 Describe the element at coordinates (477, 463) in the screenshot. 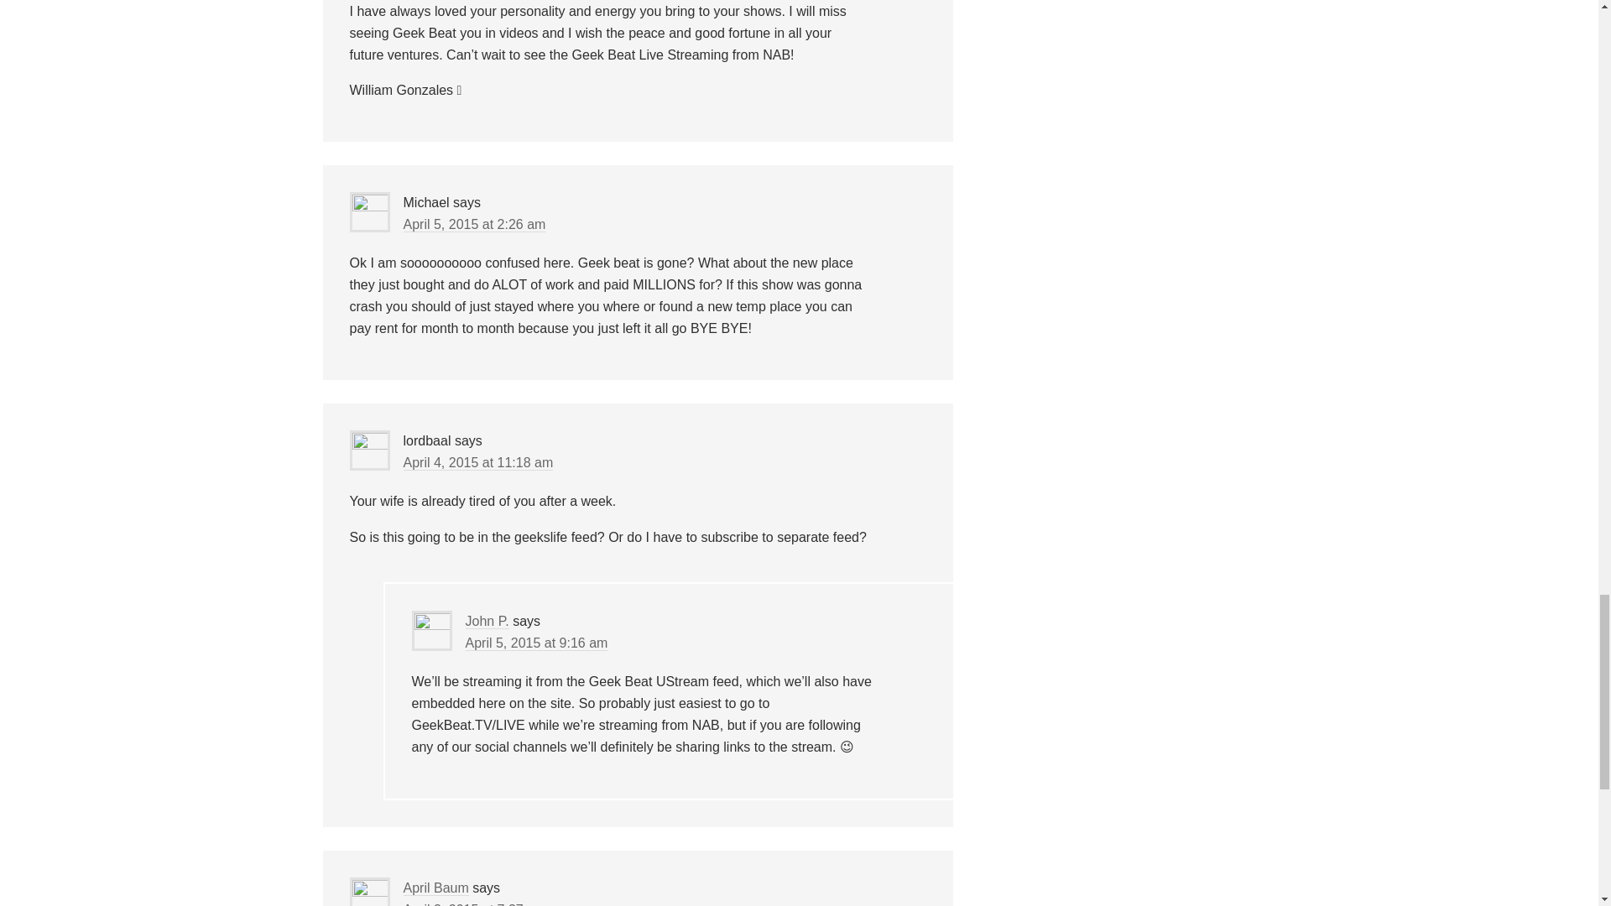

I see `April 4, 2015 at 11:18 am` at that location.